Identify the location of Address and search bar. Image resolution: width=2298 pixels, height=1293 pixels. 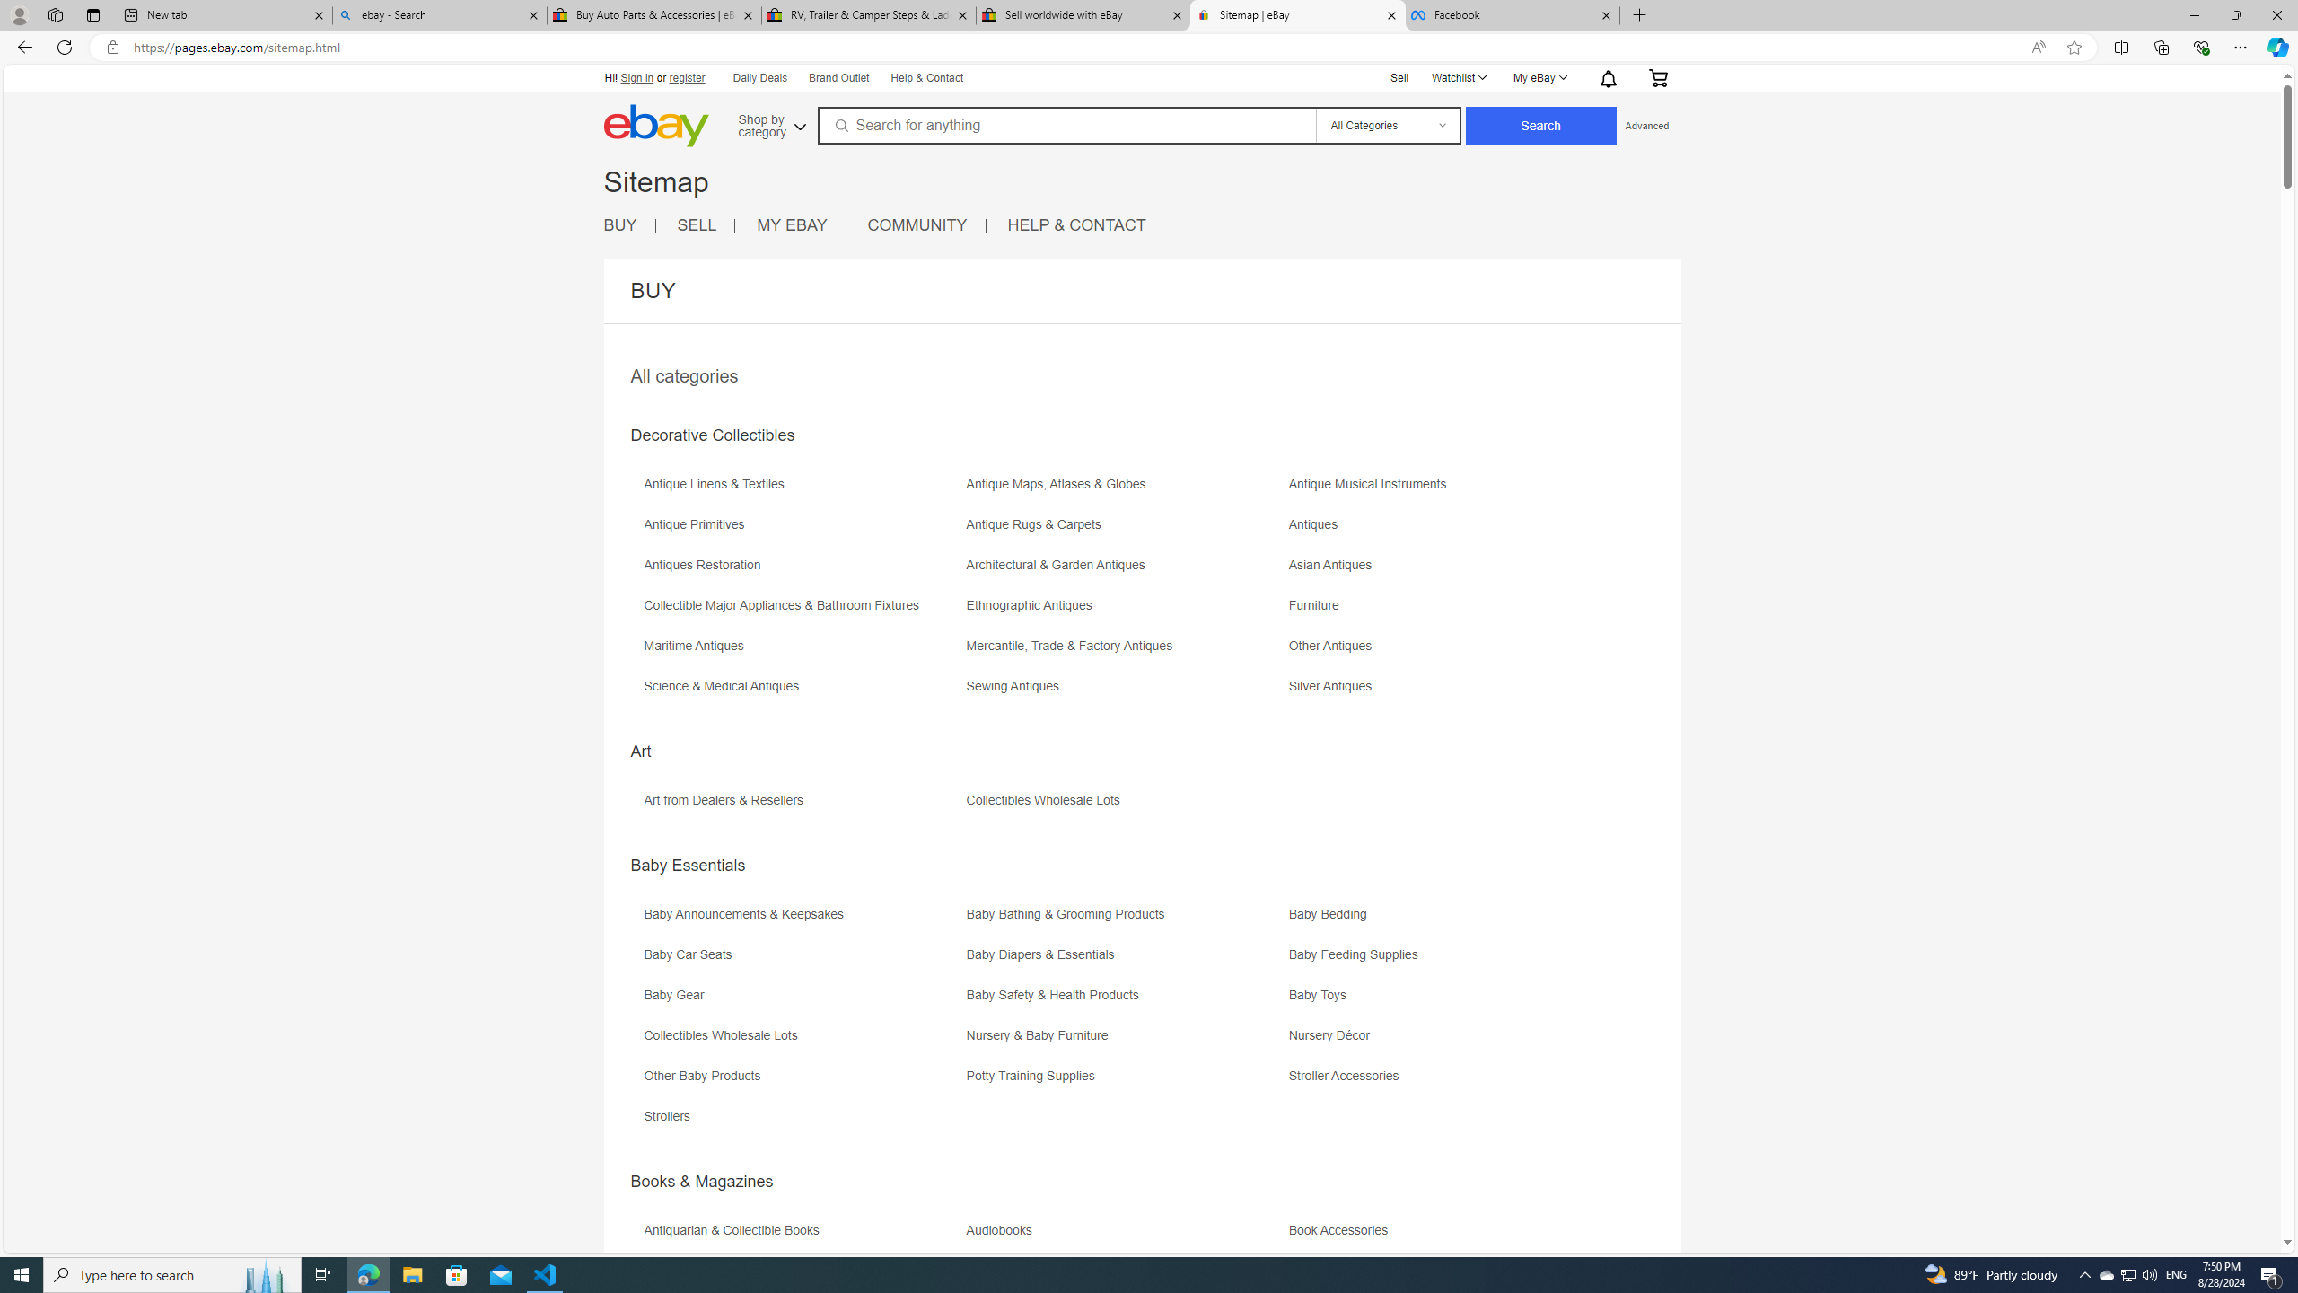
(1075, 48).